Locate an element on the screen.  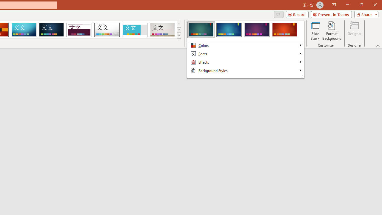
Dividend Loading Preview... is located at coordinates (79, 30).